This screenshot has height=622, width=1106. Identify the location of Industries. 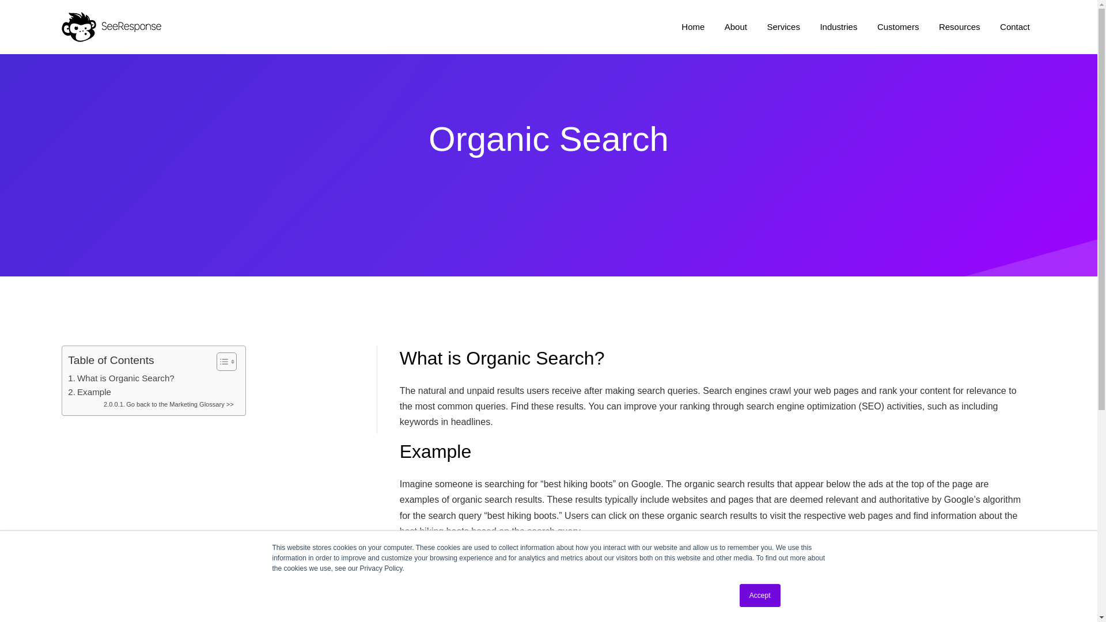
(838, 26).